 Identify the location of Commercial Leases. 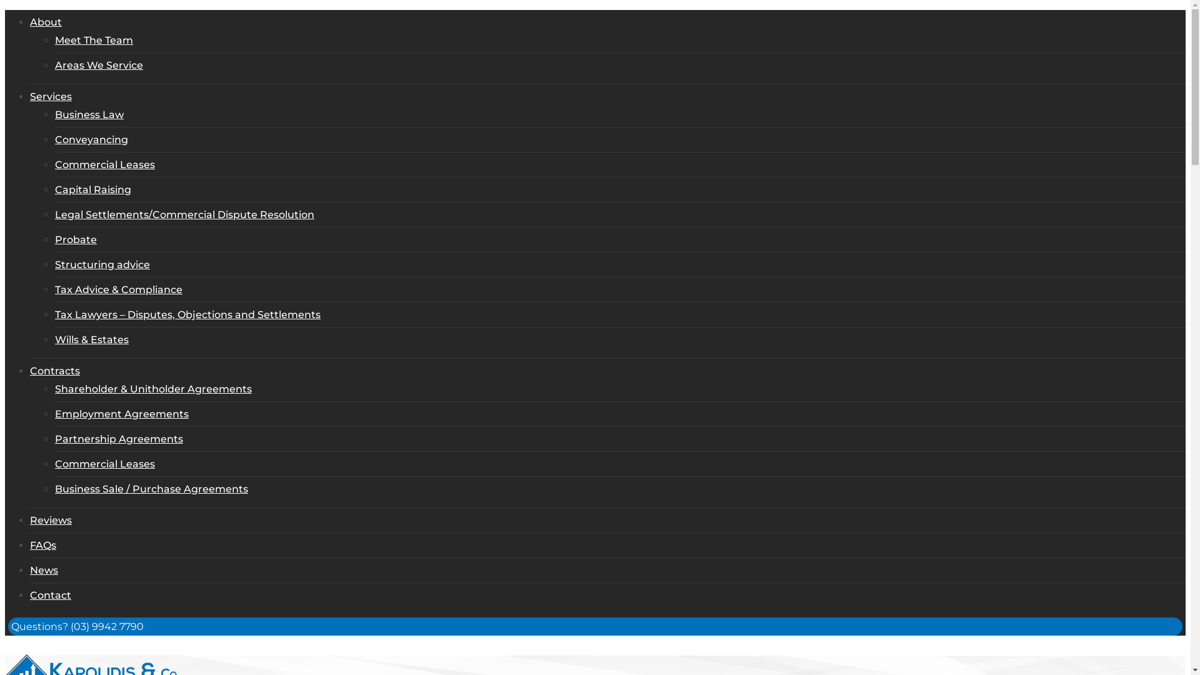
(105, 165).